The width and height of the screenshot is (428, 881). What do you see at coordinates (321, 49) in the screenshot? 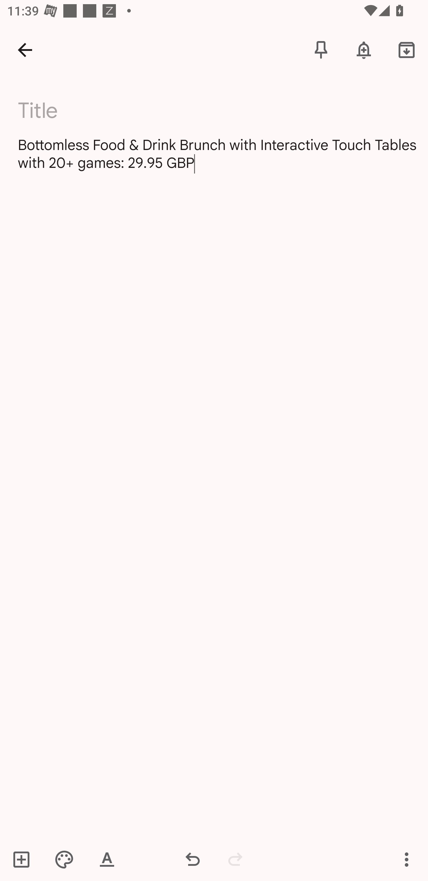
I see `Pin` at bounding box center [321, 49].